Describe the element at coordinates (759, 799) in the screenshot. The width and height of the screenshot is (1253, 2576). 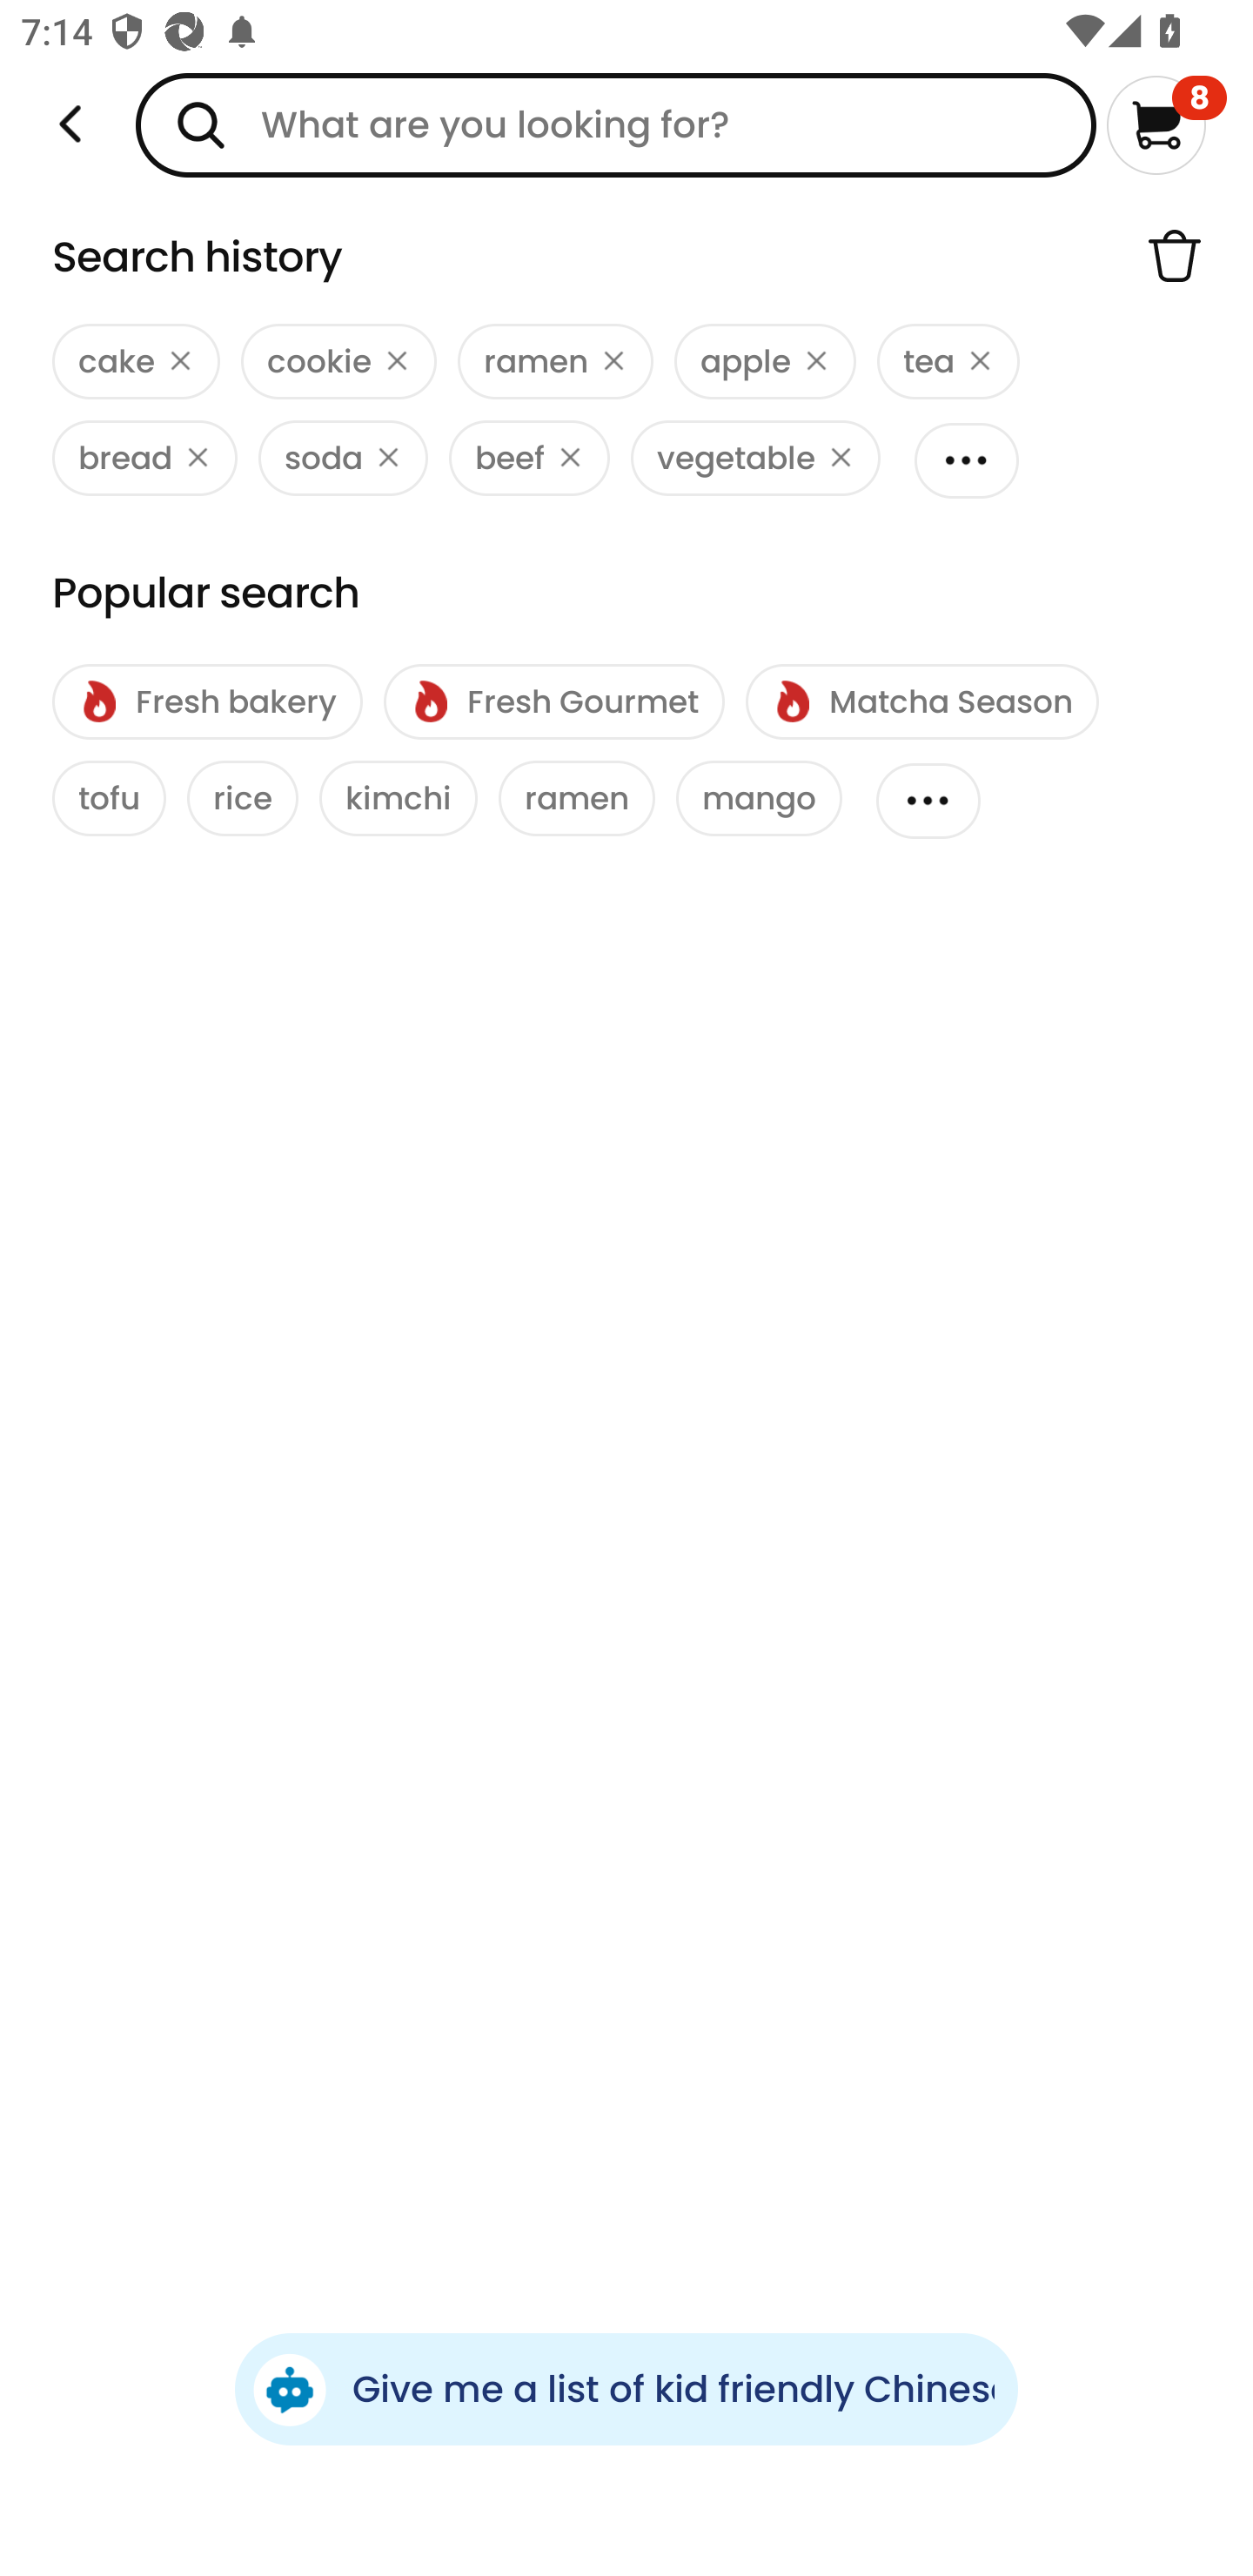
I see `mango` at that location.